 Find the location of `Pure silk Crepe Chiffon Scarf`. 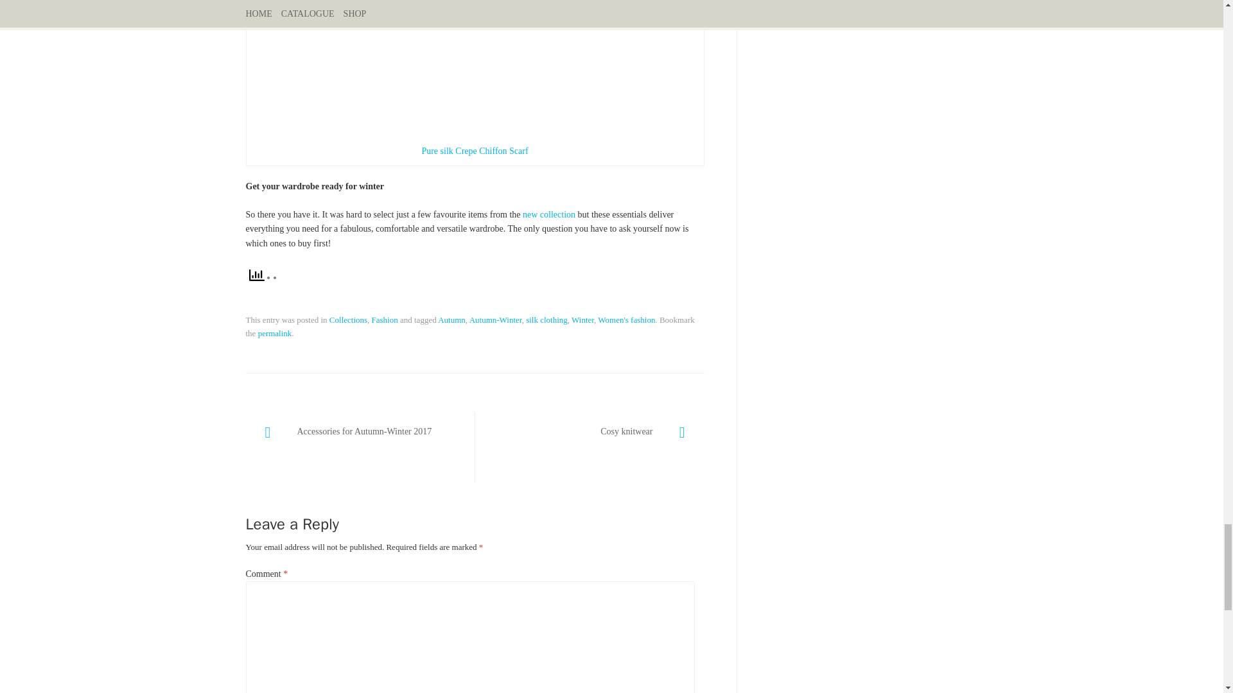

Pure silk Crepe Chiffon Scarf is located at coordinates (474, 151).